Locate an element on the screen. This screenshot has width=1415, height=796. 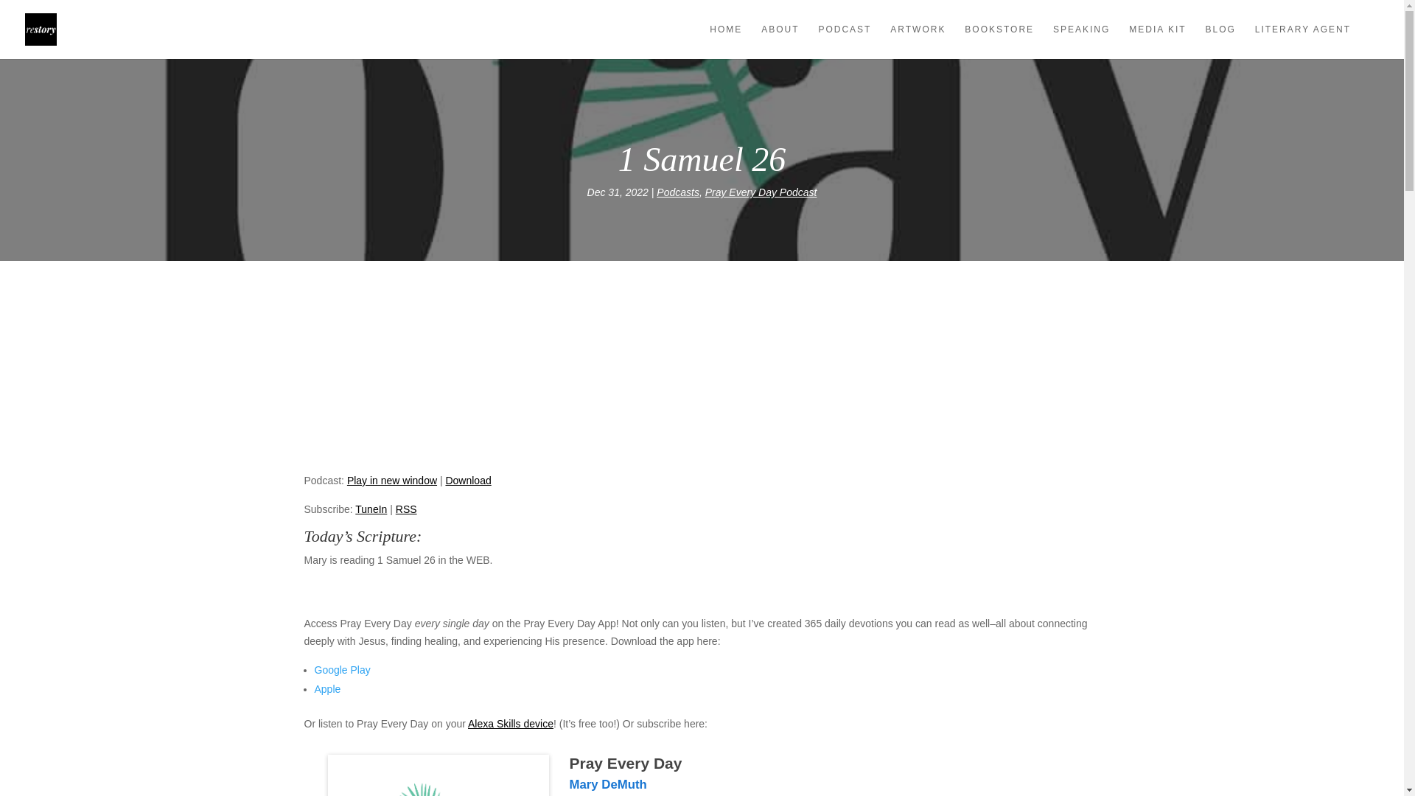
ABOUT is located at coordinates (780, 41).